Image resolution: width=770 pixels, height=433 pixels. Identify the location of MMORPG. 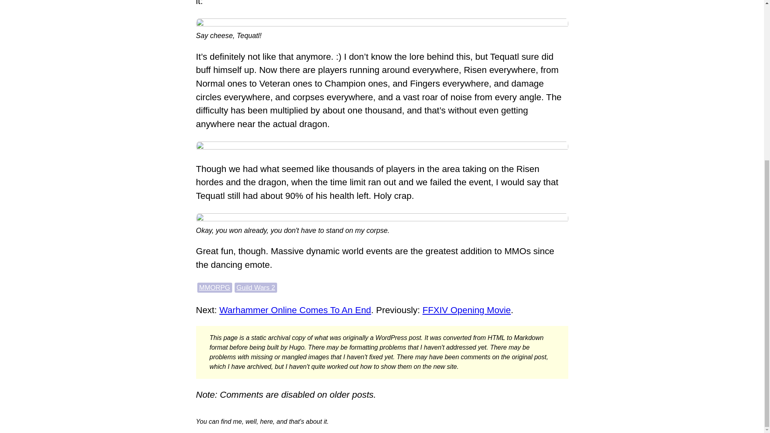
(214, 287).